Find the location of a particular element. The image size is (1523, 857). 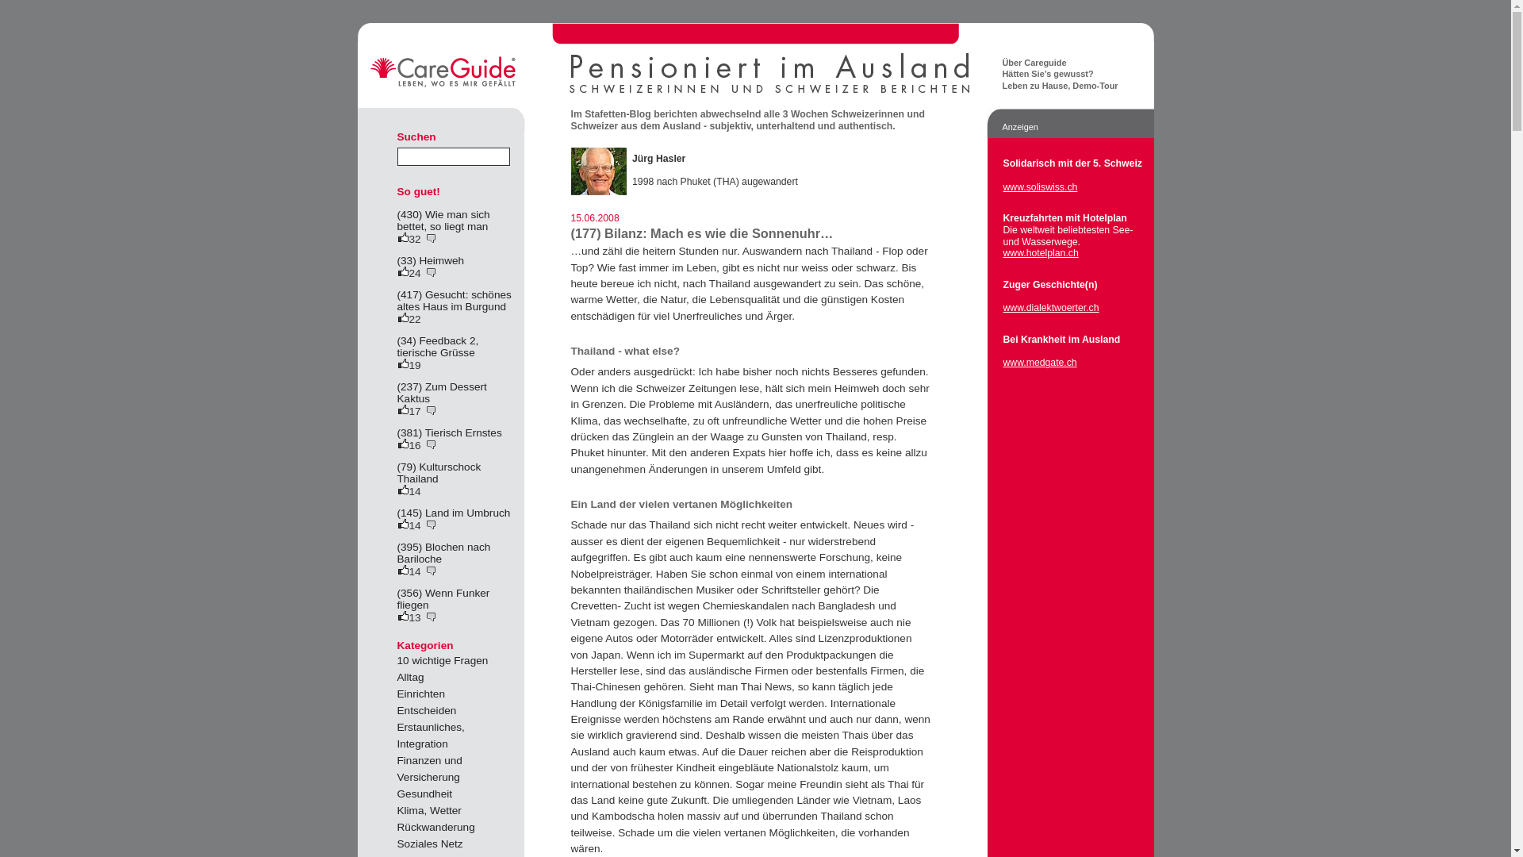

www.medgate.ch is located at coordinates (1039, 363).